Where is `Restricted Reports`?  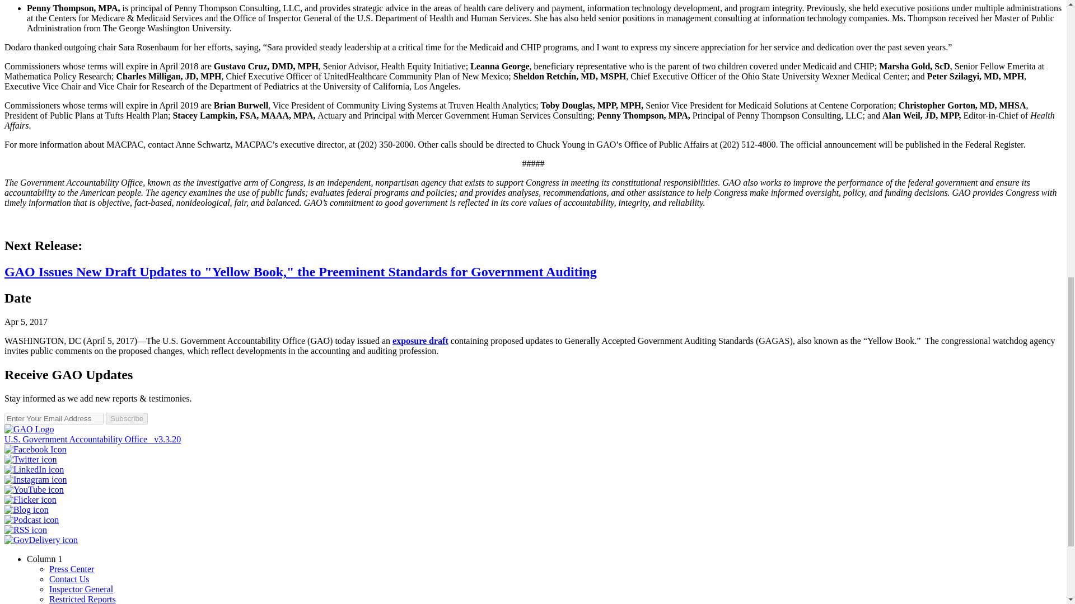 Restricted Reports is located at coordinates (83, 599).